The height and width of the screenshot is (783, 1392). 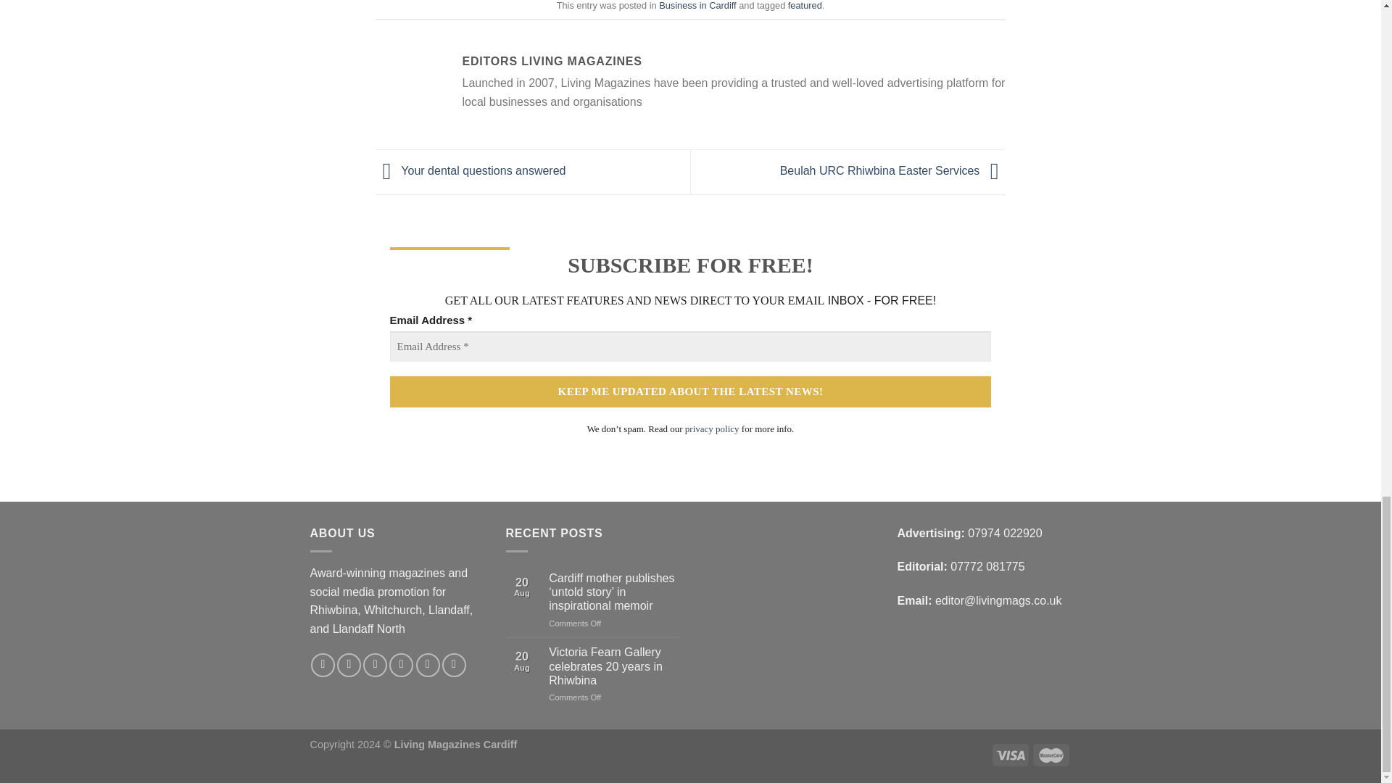 What do you see at coordinates (690, 347) in the screenshot?
I see `Email Address` at bounding box center [690, 347].